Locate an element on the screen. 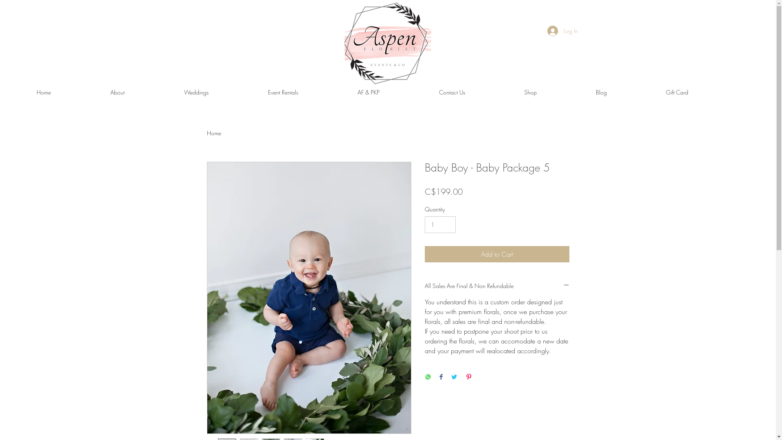 Image resolution: width=782 pixels, height=440 pixels. Add to Cart is located at coordinates (497, 254).